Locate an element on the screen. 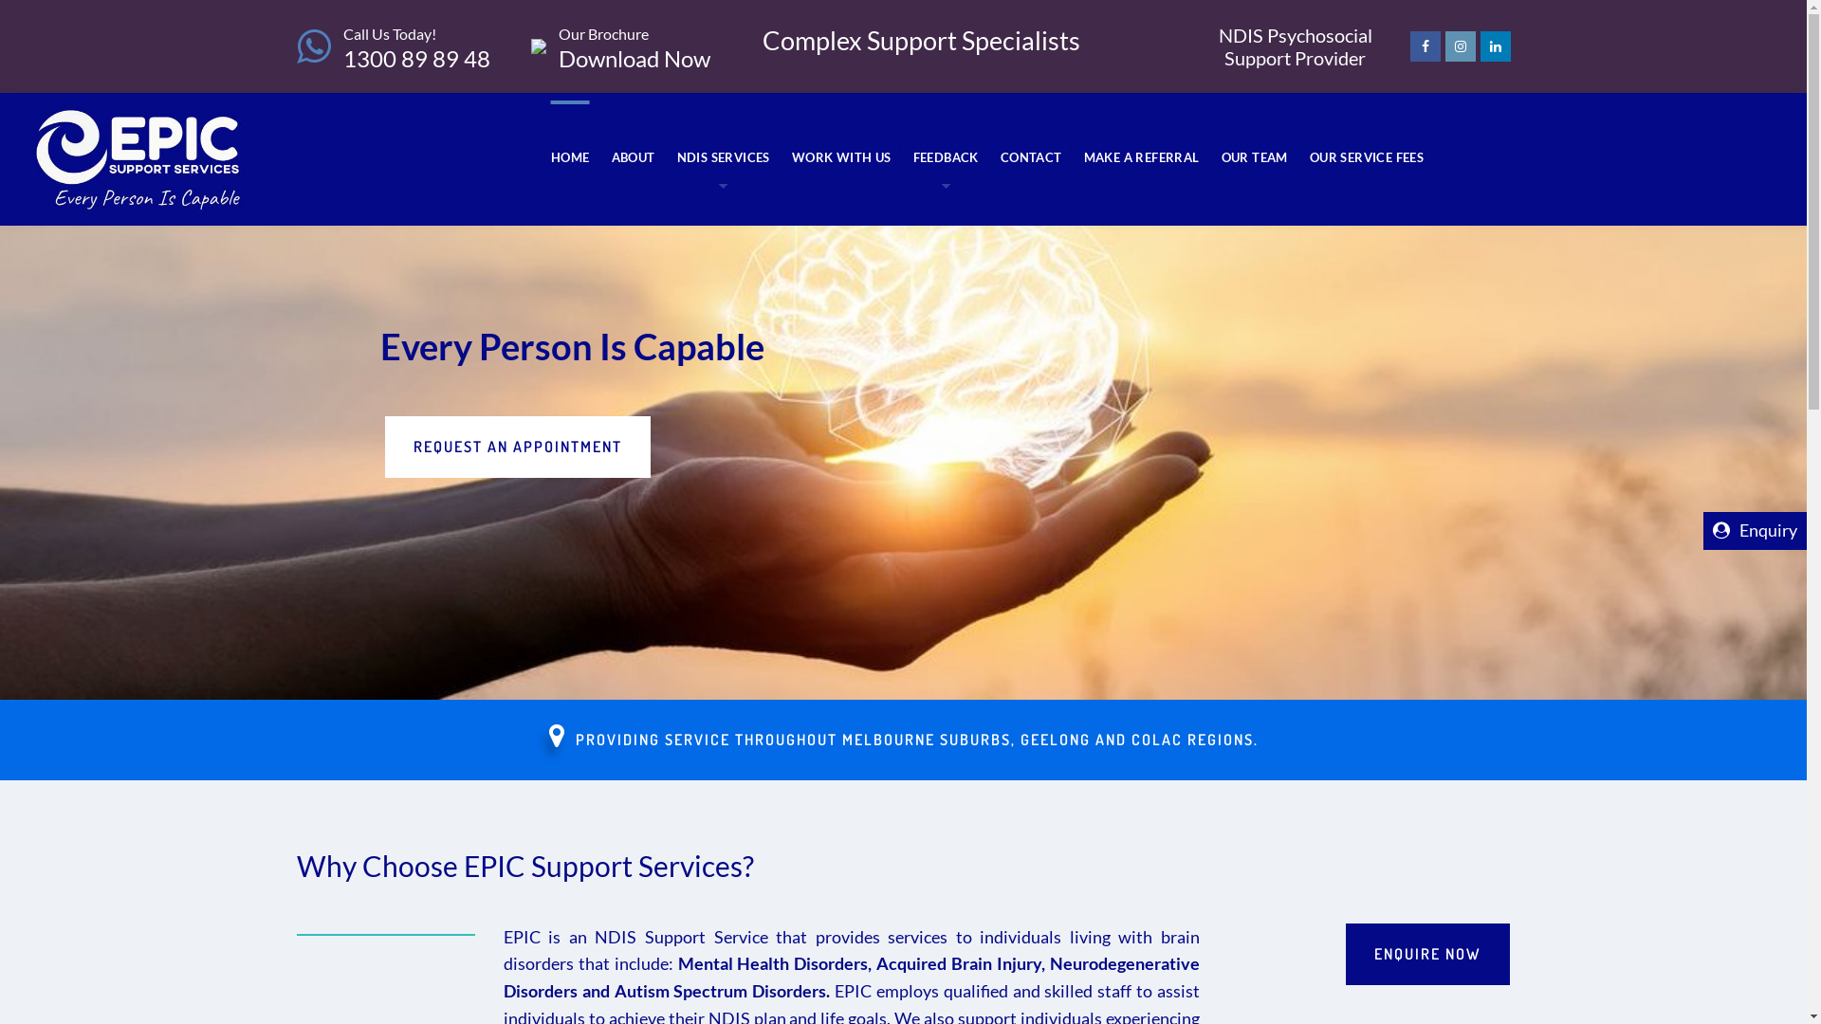 Image resolution: width=1821 pixels, height=1024 pixels. Enquiry is located at coordinates (1755, 531).